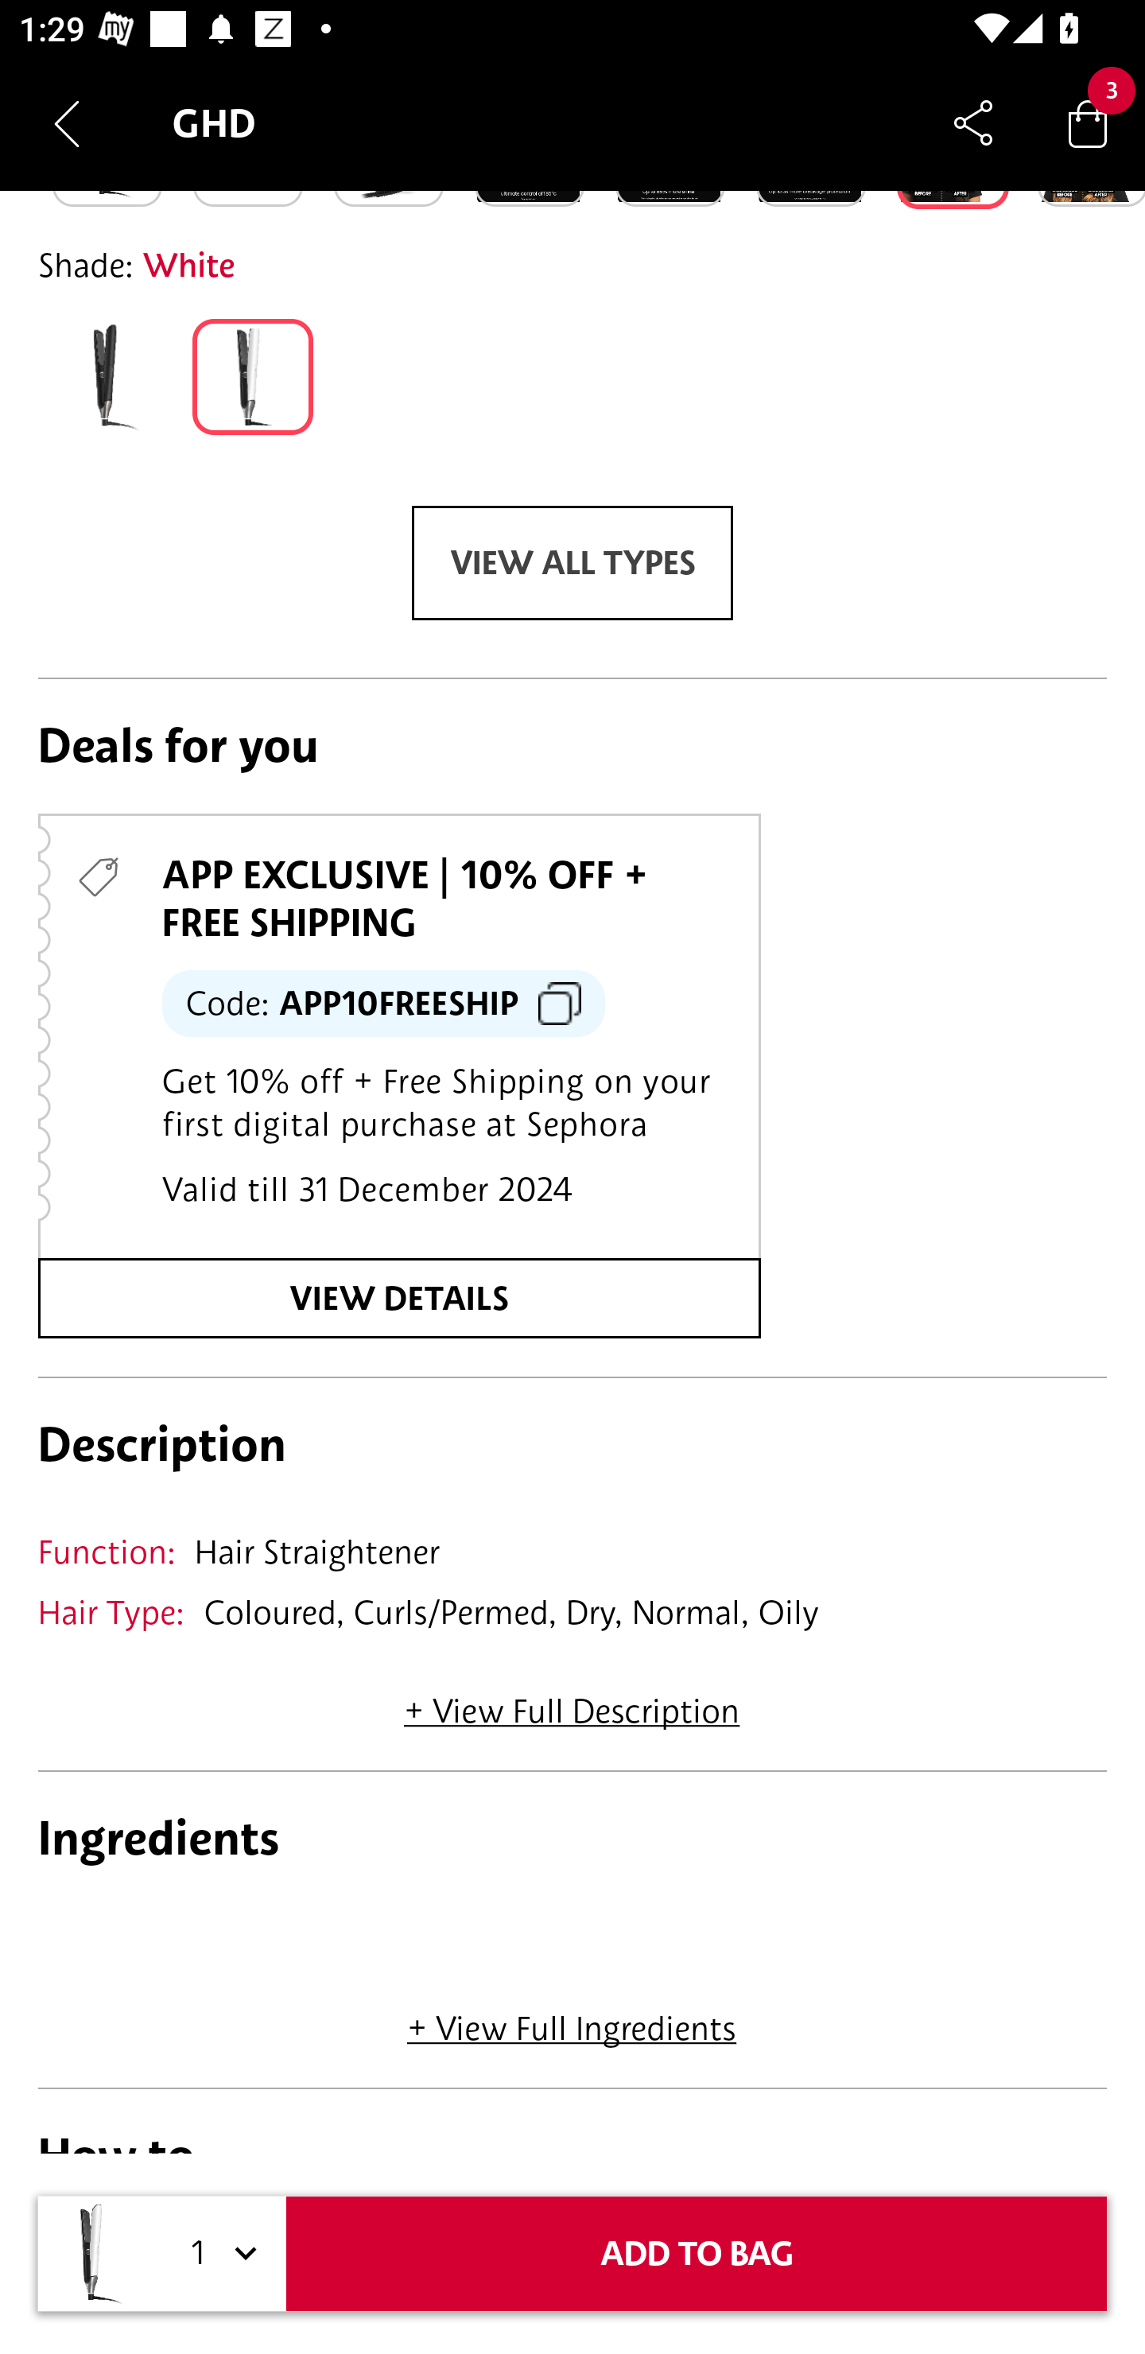  Describe the element at coordinates (219, 2254) in the screenshot. I see `1` at that location.